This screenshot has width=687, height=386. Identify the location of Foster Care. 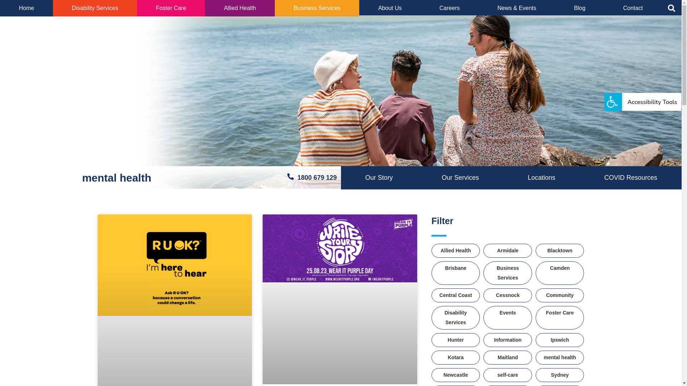
(171, 8).